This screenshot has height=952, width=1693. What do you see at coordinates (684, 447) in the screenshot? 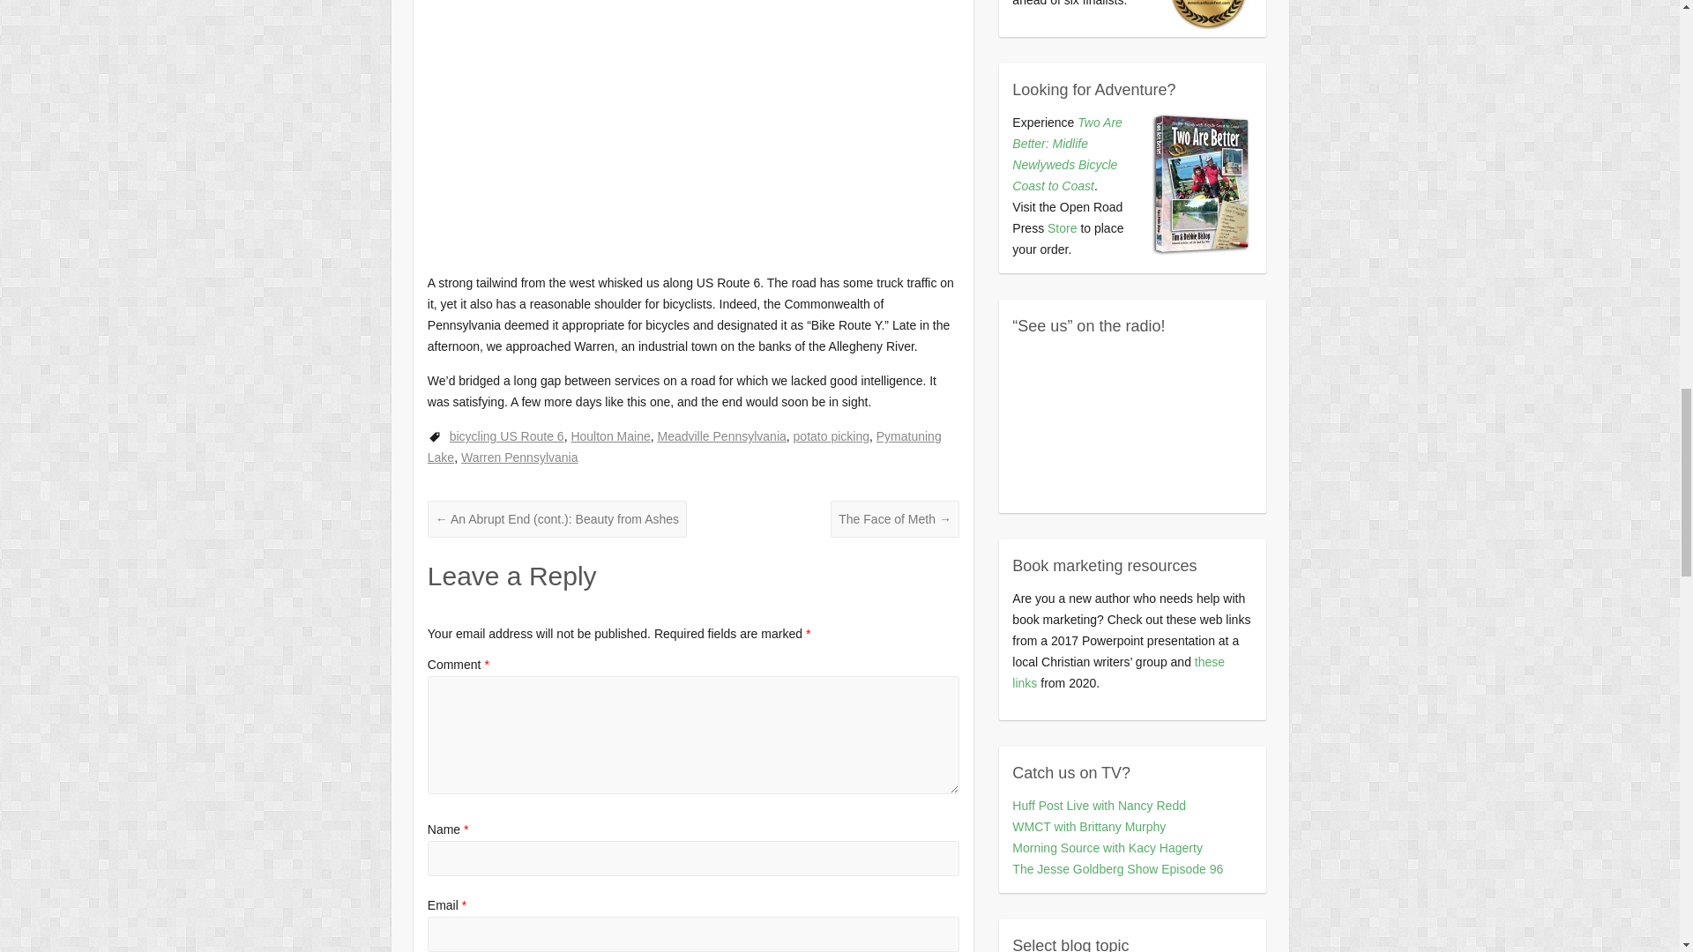
I see `Pymatuning Lake` at bounding box center [684, 447].